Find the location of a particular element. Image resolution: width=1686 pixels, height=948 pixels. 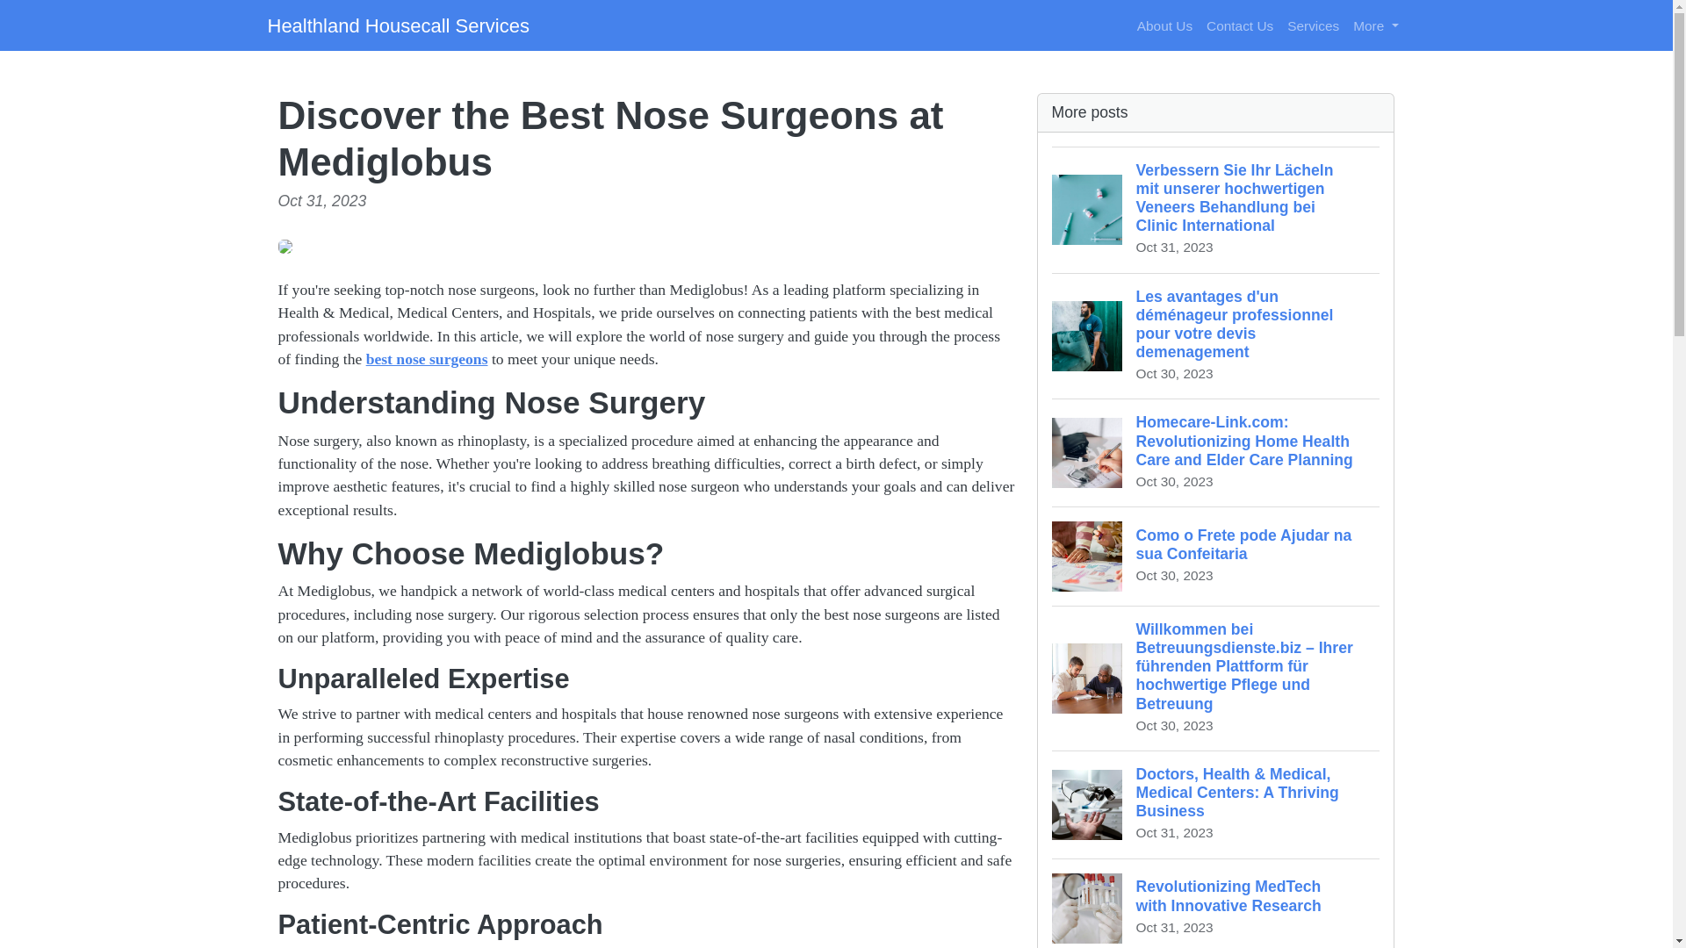

best nose surgeons is located at coordinates (427, 358).